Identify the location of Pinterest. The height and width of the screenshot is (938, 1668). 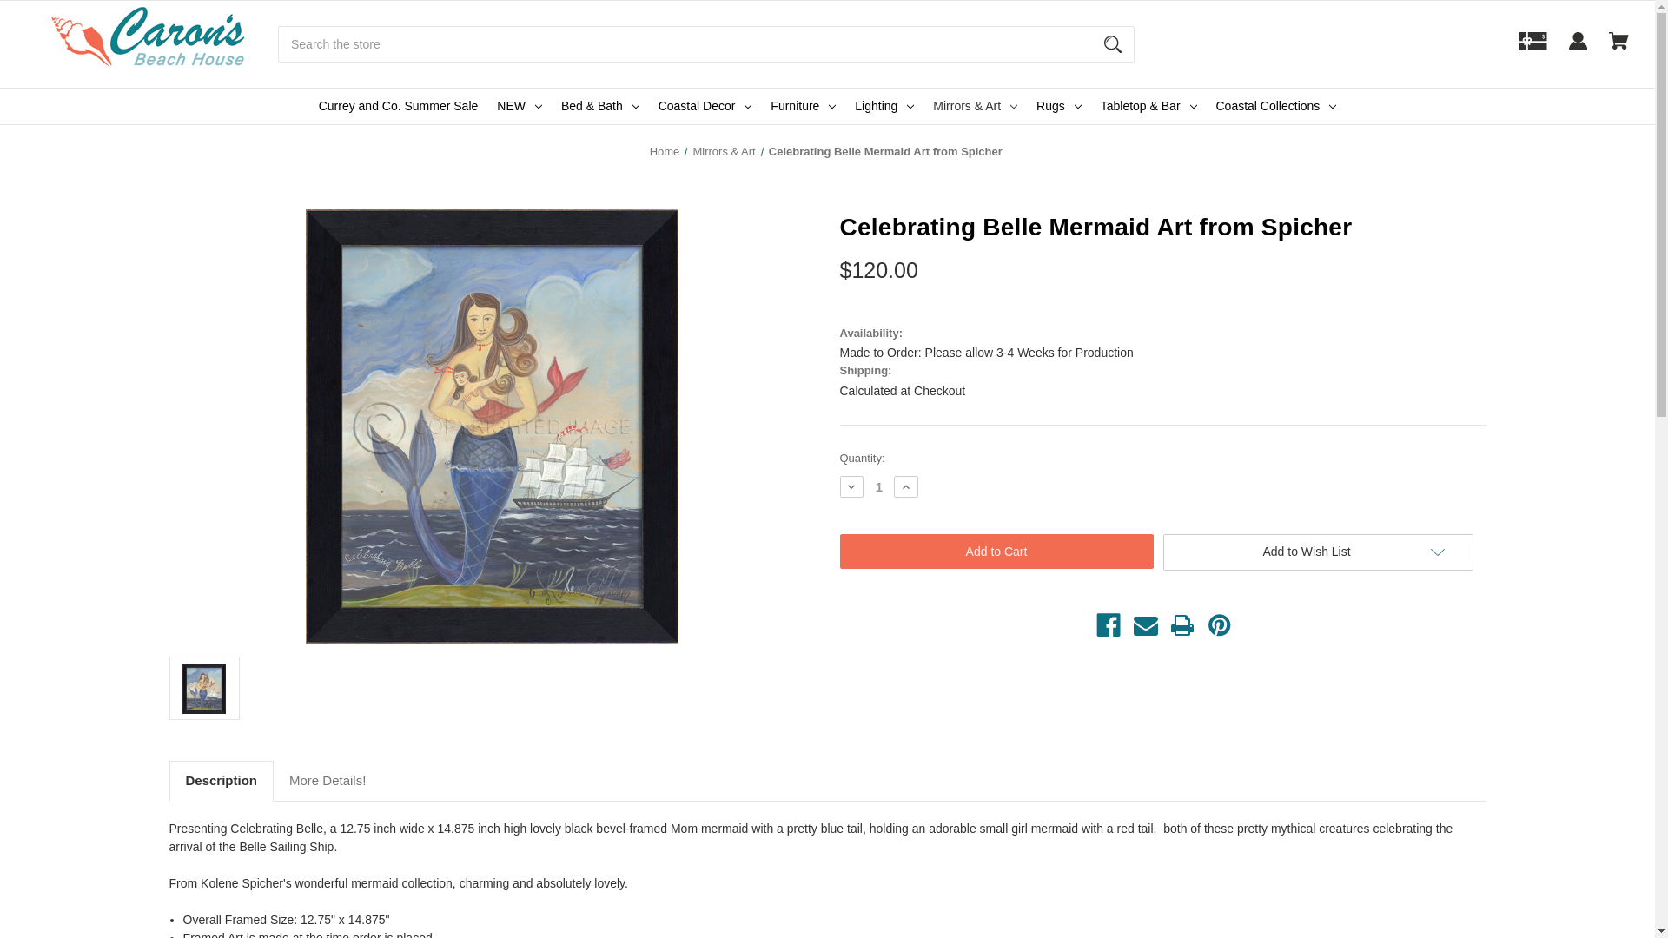
(1220, 625).